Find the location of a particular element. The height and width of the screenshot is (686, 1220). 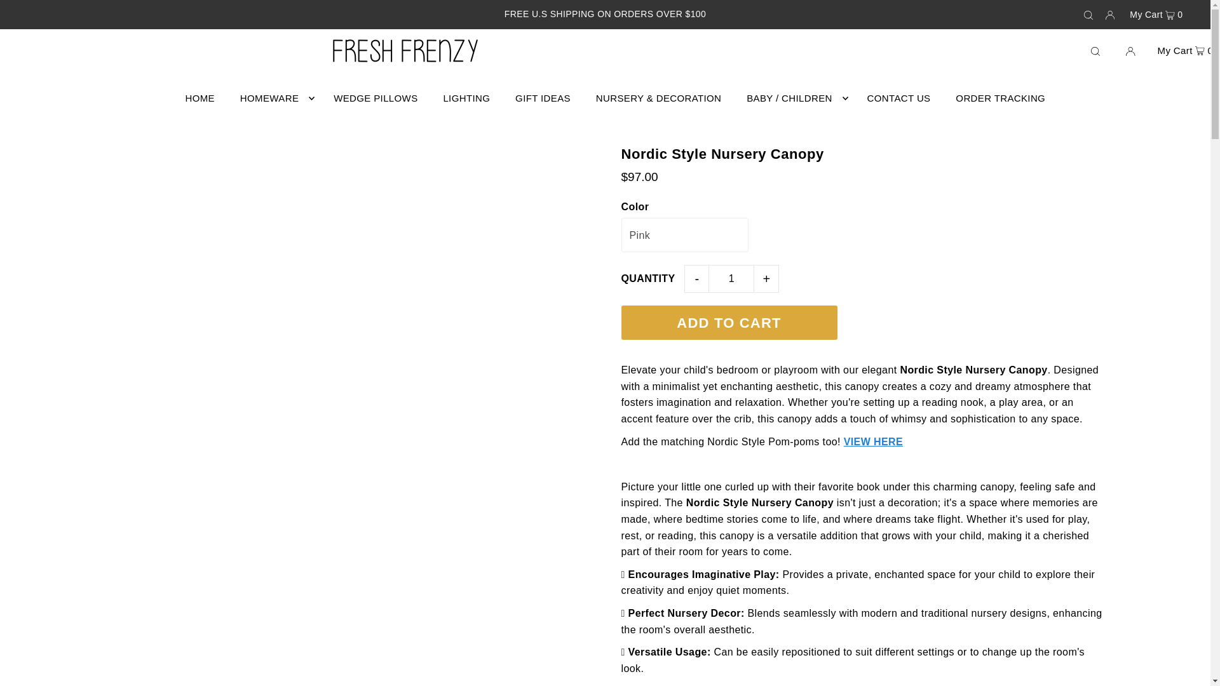

HOME is located at coordinates (200, 98).